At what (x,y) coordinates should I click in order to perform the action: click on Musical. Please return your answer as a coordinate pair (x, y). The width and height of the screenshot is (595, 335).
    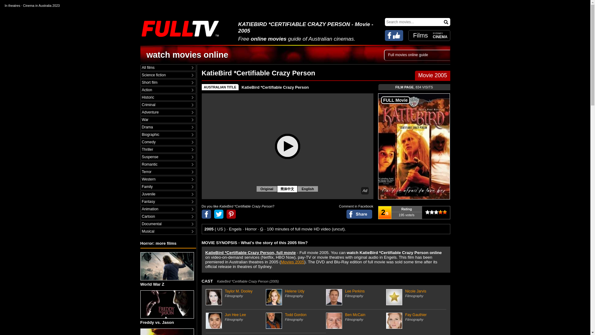
    Looking at the image, I should click on (168, 231).